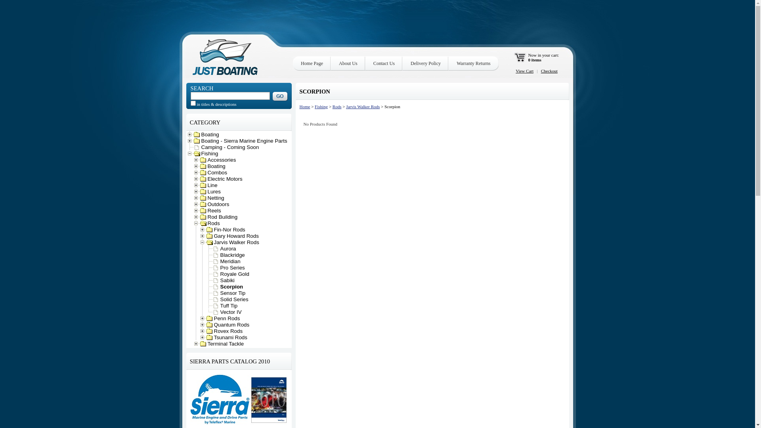 Image resolution: width=761 pixels, height=428 pixels. What do you see at coordinates (212, 185) in the screenshot?
I see `Line` at bounding box center [212, 185].